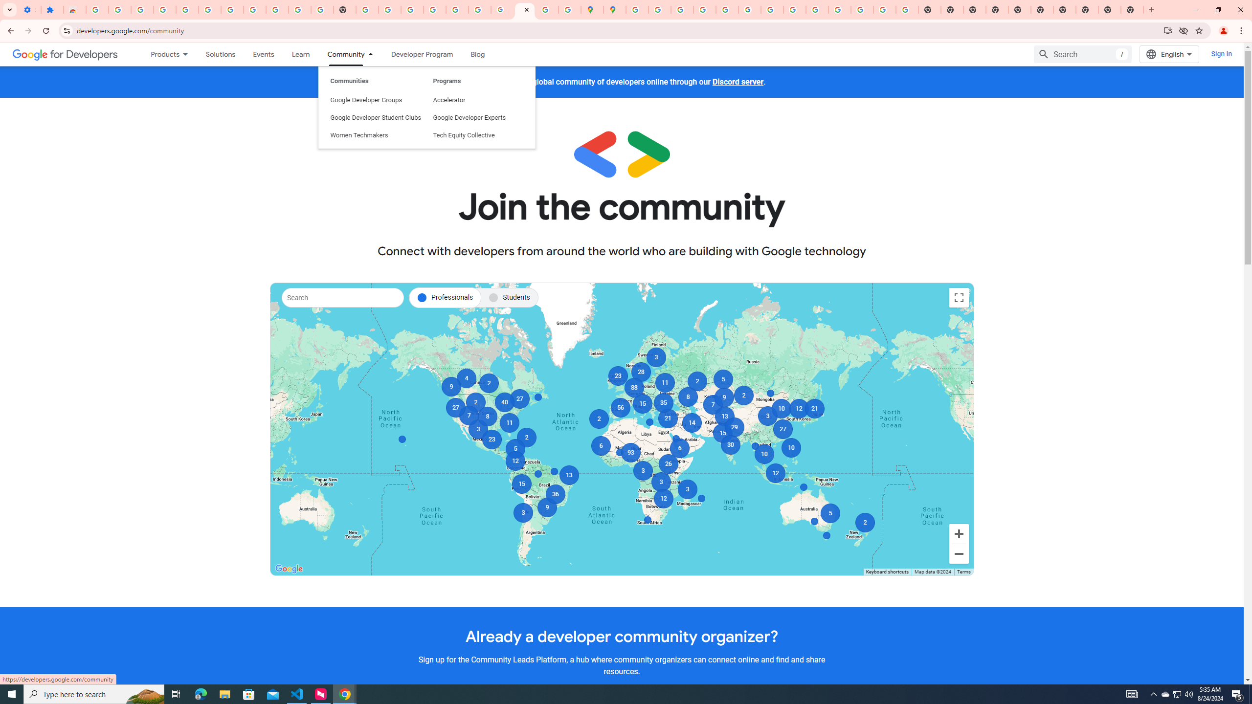 The image size is (1252, 704). Describe the element at coordinates (487, 417) in the screenshot. I see `8` at that location.